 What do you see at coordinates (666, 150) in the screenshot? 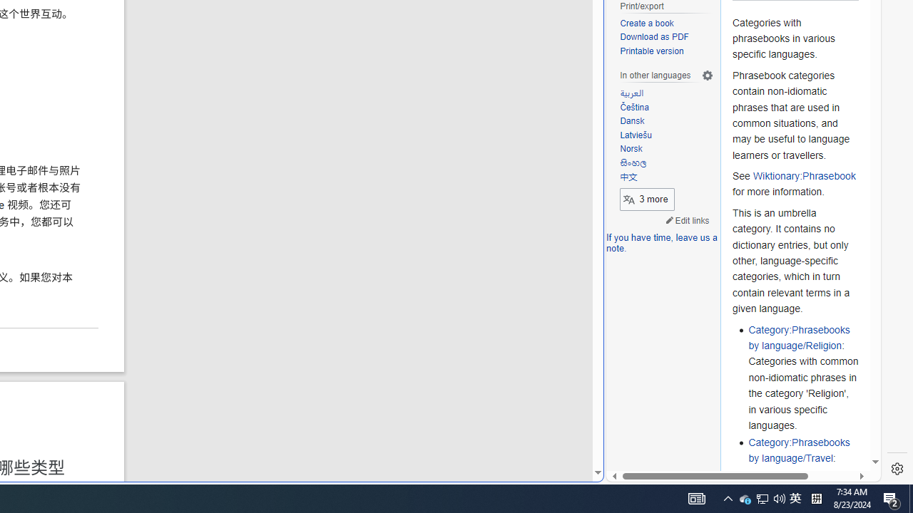
I see `Norsk` at bounding box center [666, 150].